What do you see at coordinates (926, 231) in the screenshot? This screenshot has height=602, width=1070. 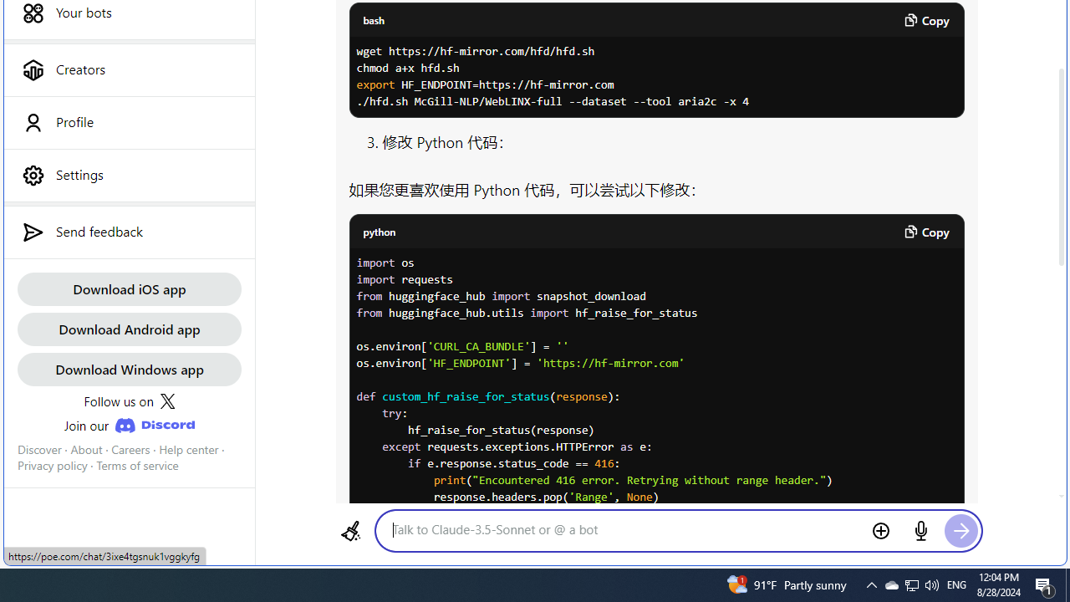 I see `Copy` at bounding box center [926, 231].